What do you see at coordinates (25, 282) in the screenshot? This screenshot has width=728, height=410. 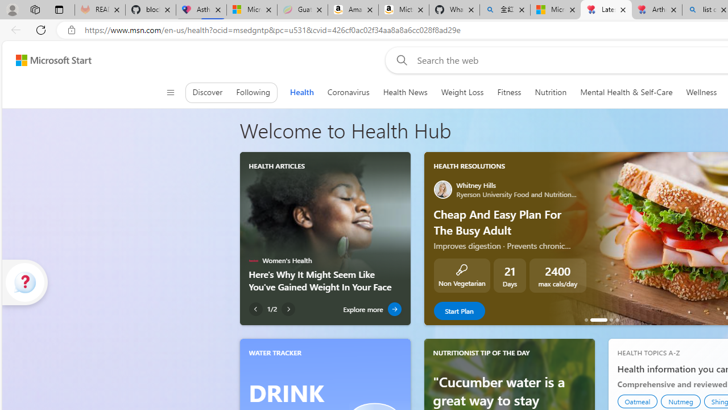 I see `Ask Professionals Widget collapsed ` at bounding box center [25, 282].